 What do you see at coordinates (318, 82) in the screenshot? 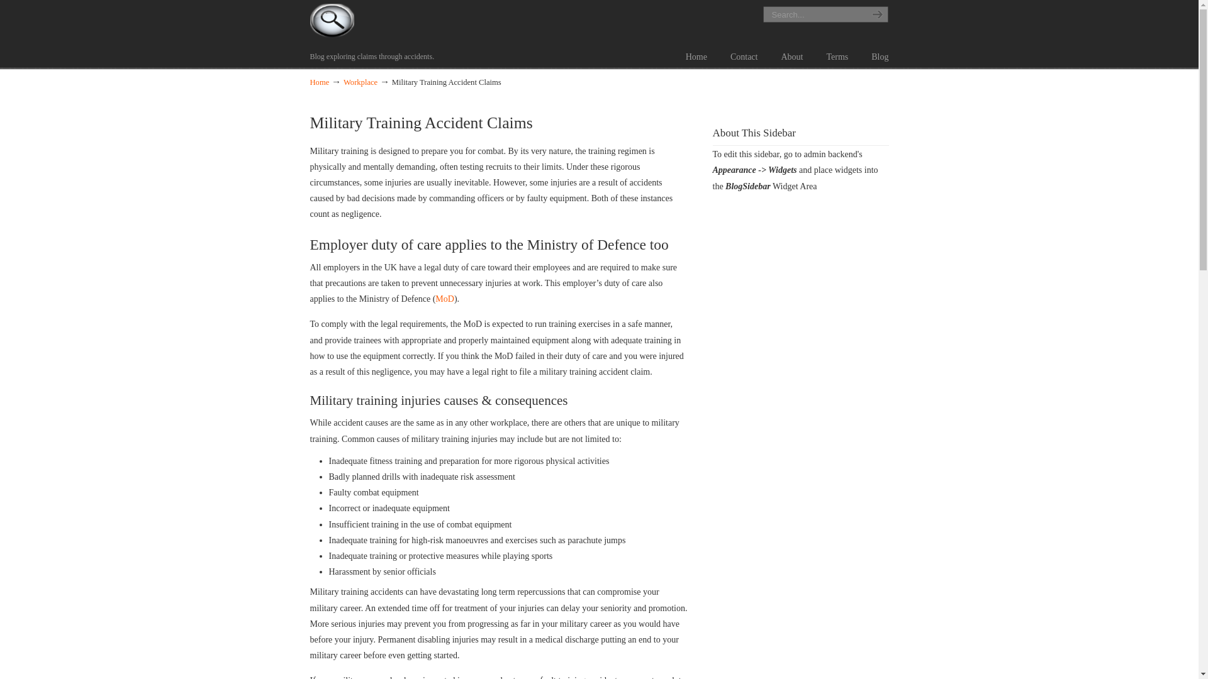
I see `Home` at bounding box center [318, 82].